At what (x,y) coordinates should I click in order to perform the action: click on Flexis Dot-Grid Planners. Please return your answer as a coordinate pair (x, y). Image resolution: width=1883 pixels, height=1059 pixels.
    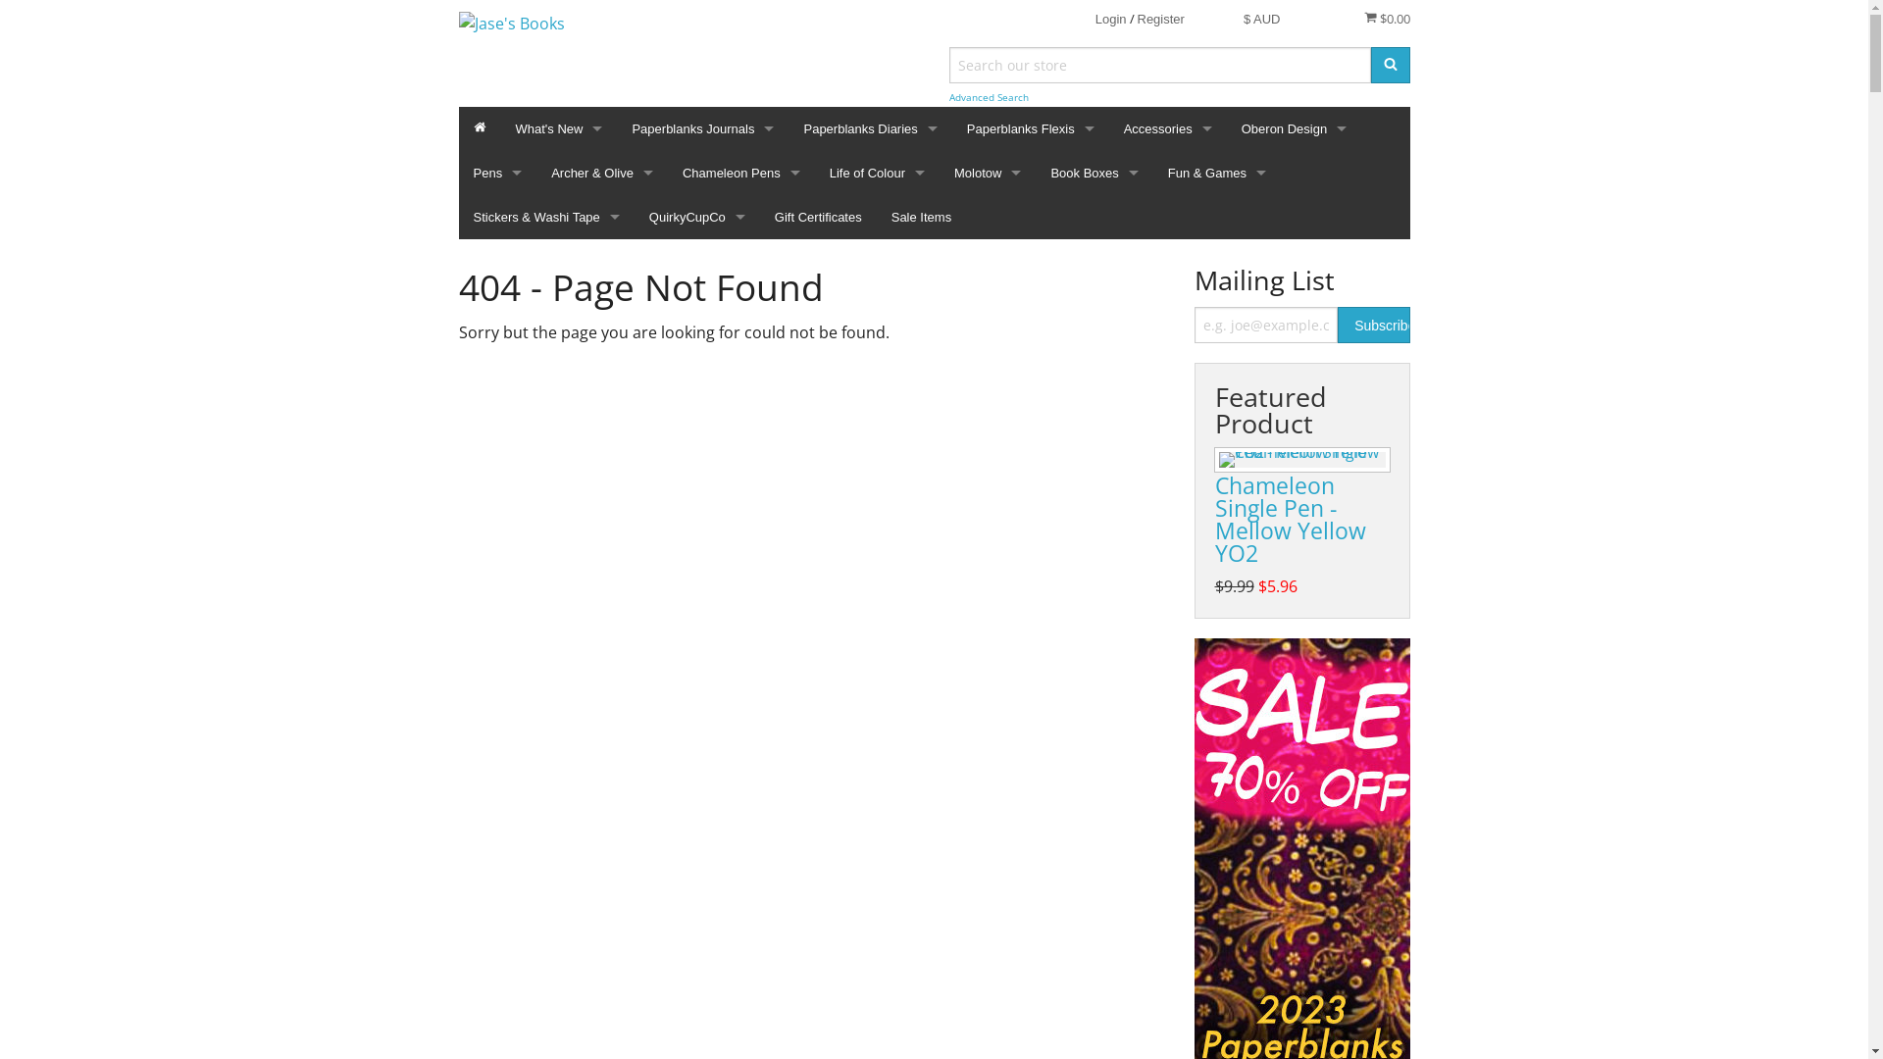
    Looking at the image, I should click on (1031, 241).